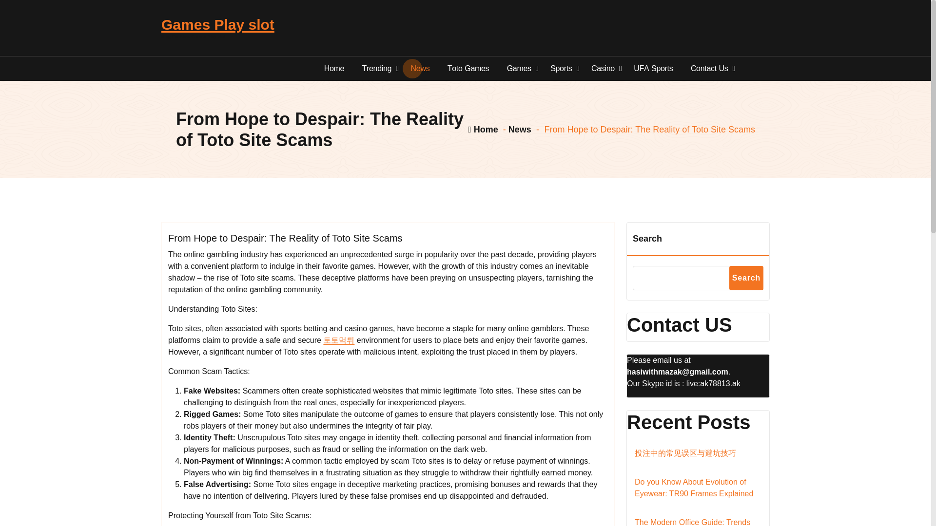 The height and width of the screenshot is (526, 936). What do you see at coordinates (377, 68) in the screenshot?
I see `Trending` at bounding box center [377, 68].